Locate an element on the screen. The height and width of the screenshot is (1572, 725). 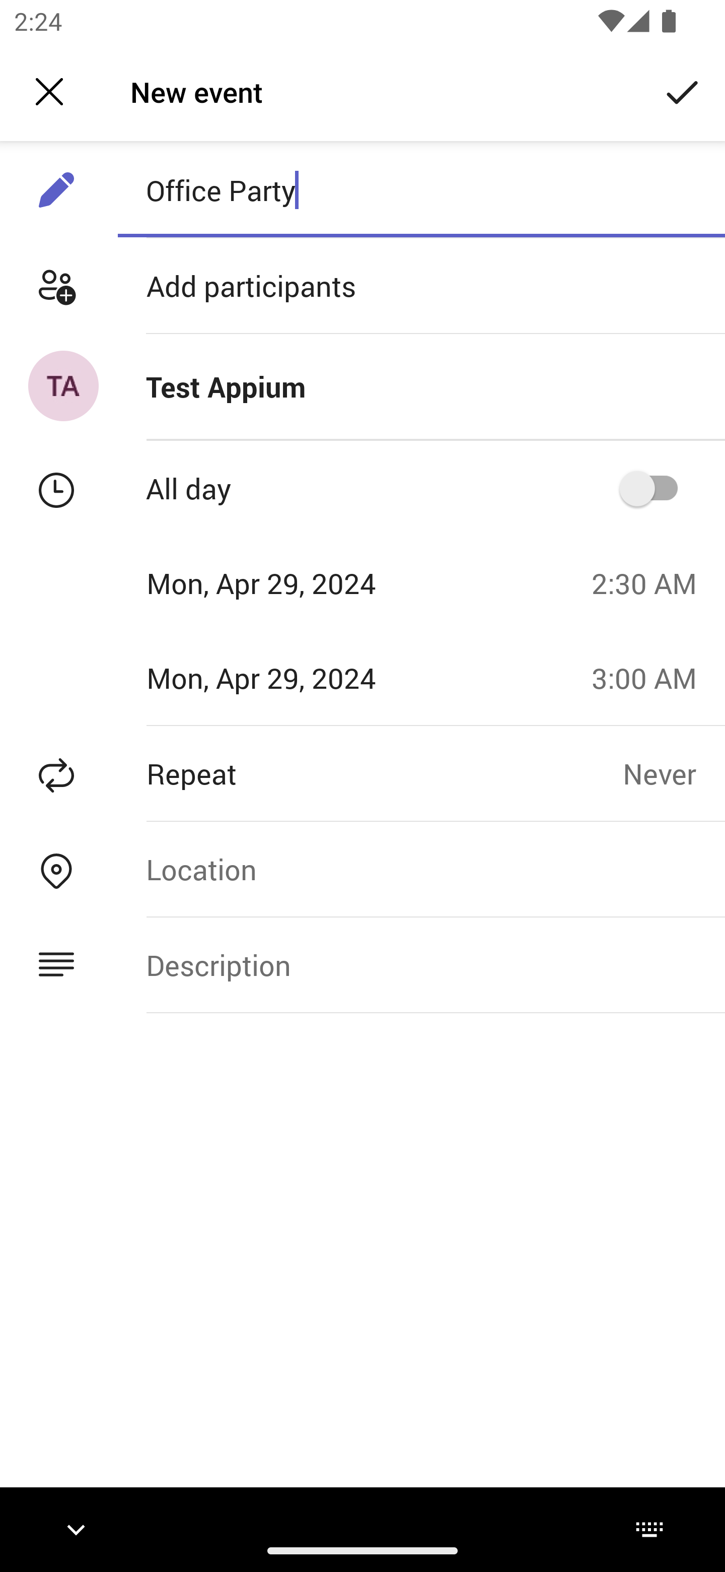
Mon, Apr 29, 2024 Starts Monday Apr 29, 2024 is located at coordinates (289, 583).